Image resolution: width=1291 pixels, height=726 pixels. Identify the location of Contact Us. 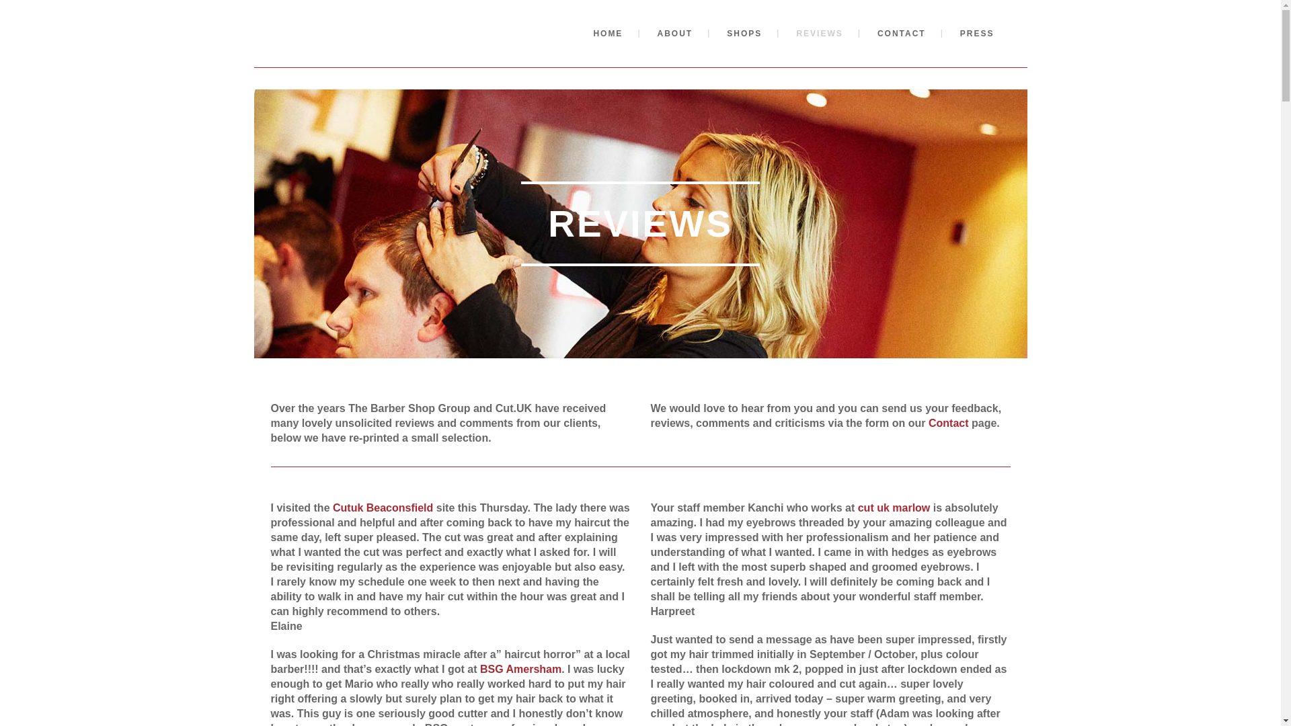
(641, 34).